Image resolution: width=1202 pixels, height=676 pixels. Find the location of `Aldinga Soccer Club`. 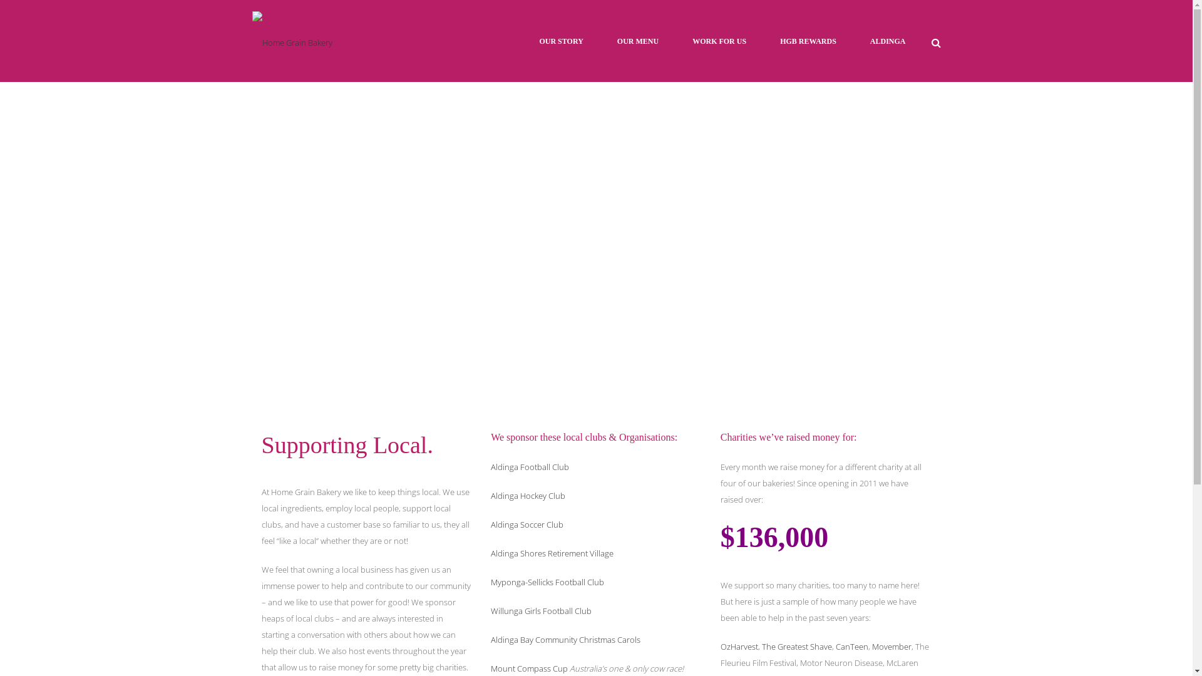

Aldinga Soccer Club is located at coordinates (527, 525).